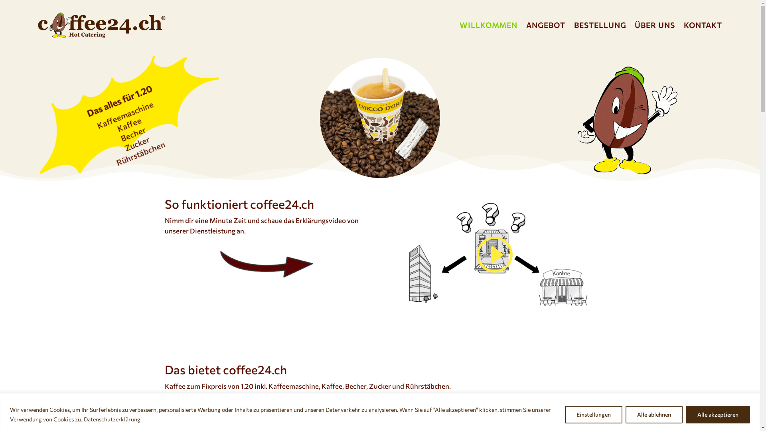 The image size is (766, 431). Describe the element at coordinates (546, 25) in the screenshot. I see `ANGEBOT` at that location.